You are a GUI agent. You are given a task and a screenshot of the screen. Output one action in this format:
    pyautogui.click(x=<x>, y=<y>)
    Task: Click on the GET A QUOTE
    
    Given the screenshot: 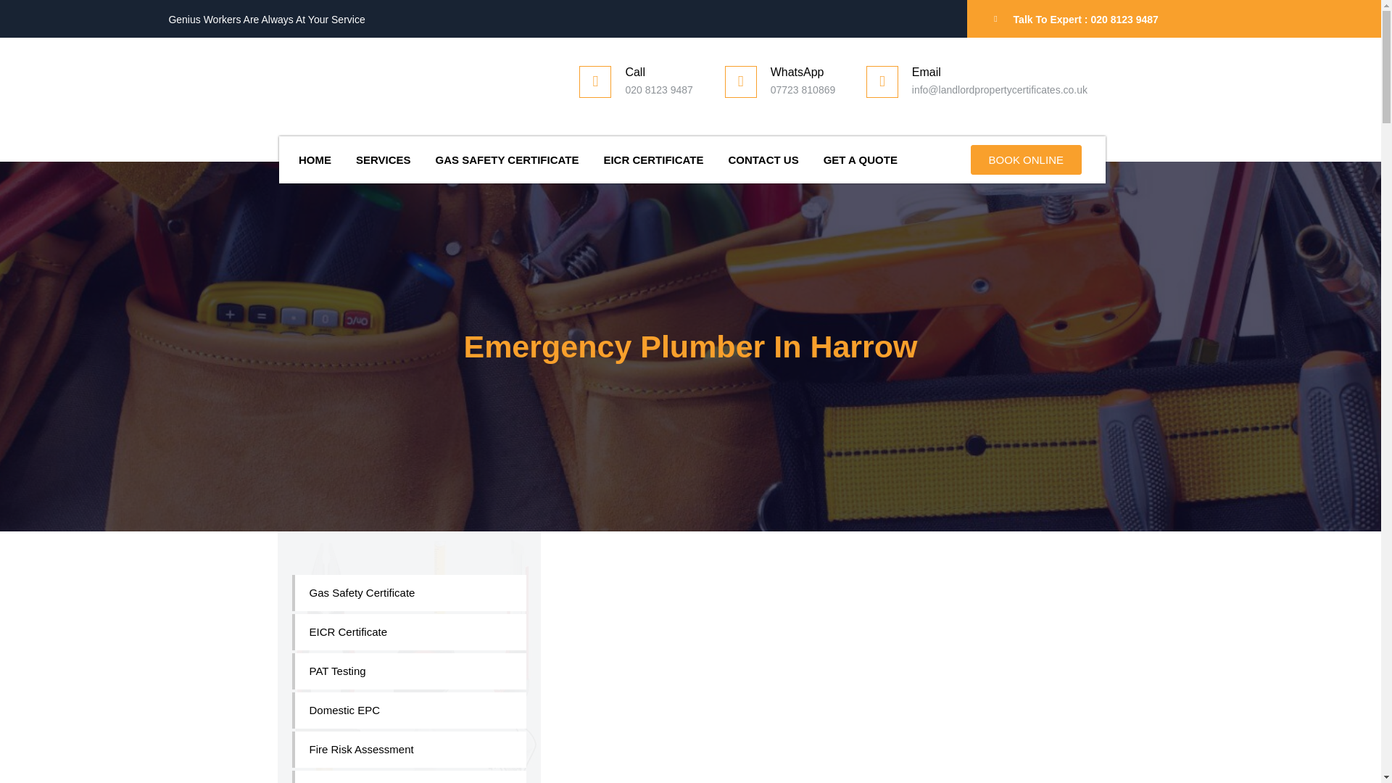 What is the action you would take?
    pyautogui.click(x=861, y=159)
    